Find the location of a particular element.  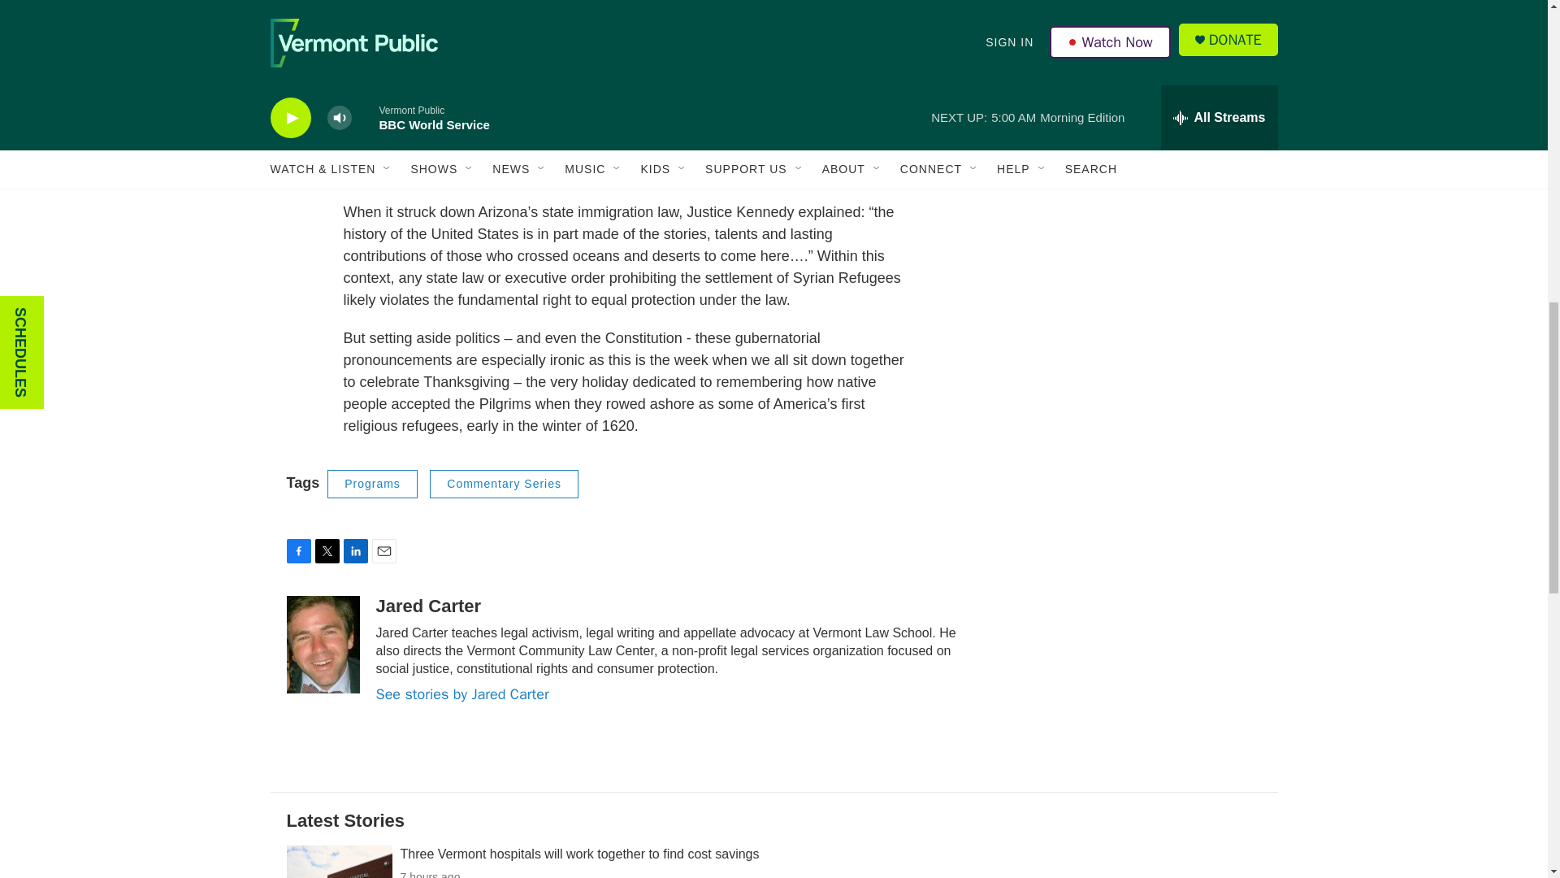

3rd party ad content is located at coordinates (1138, 369).